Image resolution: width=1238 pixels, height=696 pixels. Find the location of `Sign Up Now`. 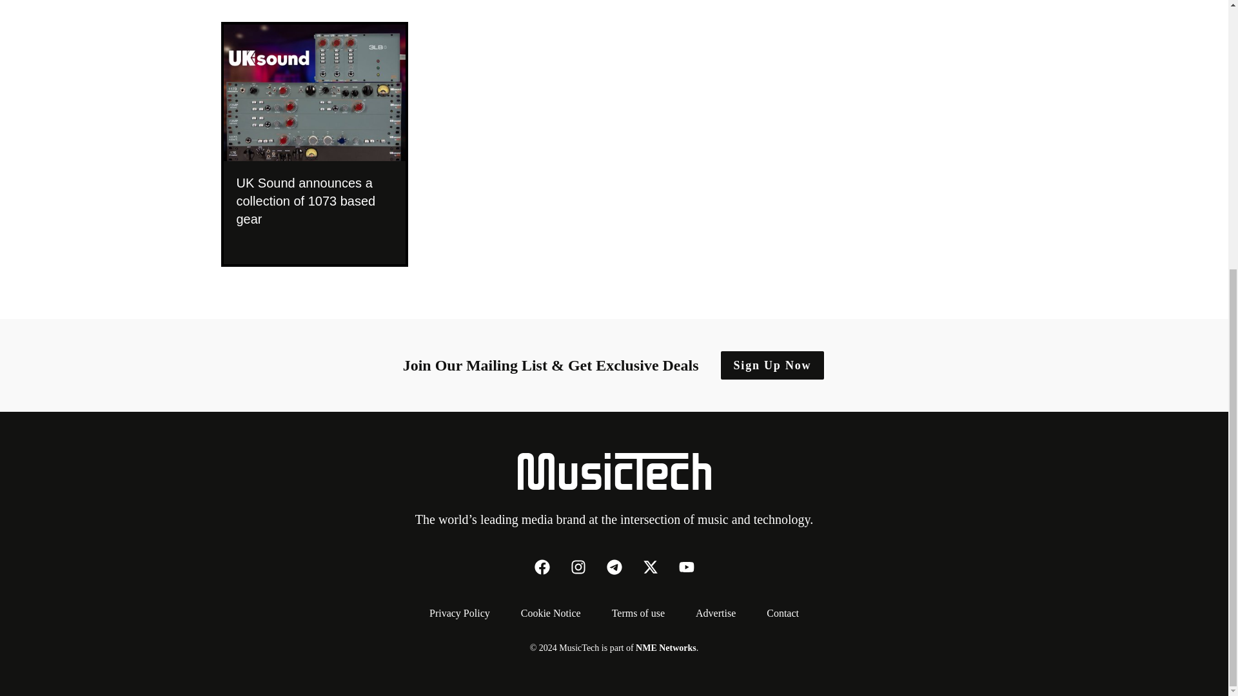

Sign Up Now is located at coordinates (772, 365).